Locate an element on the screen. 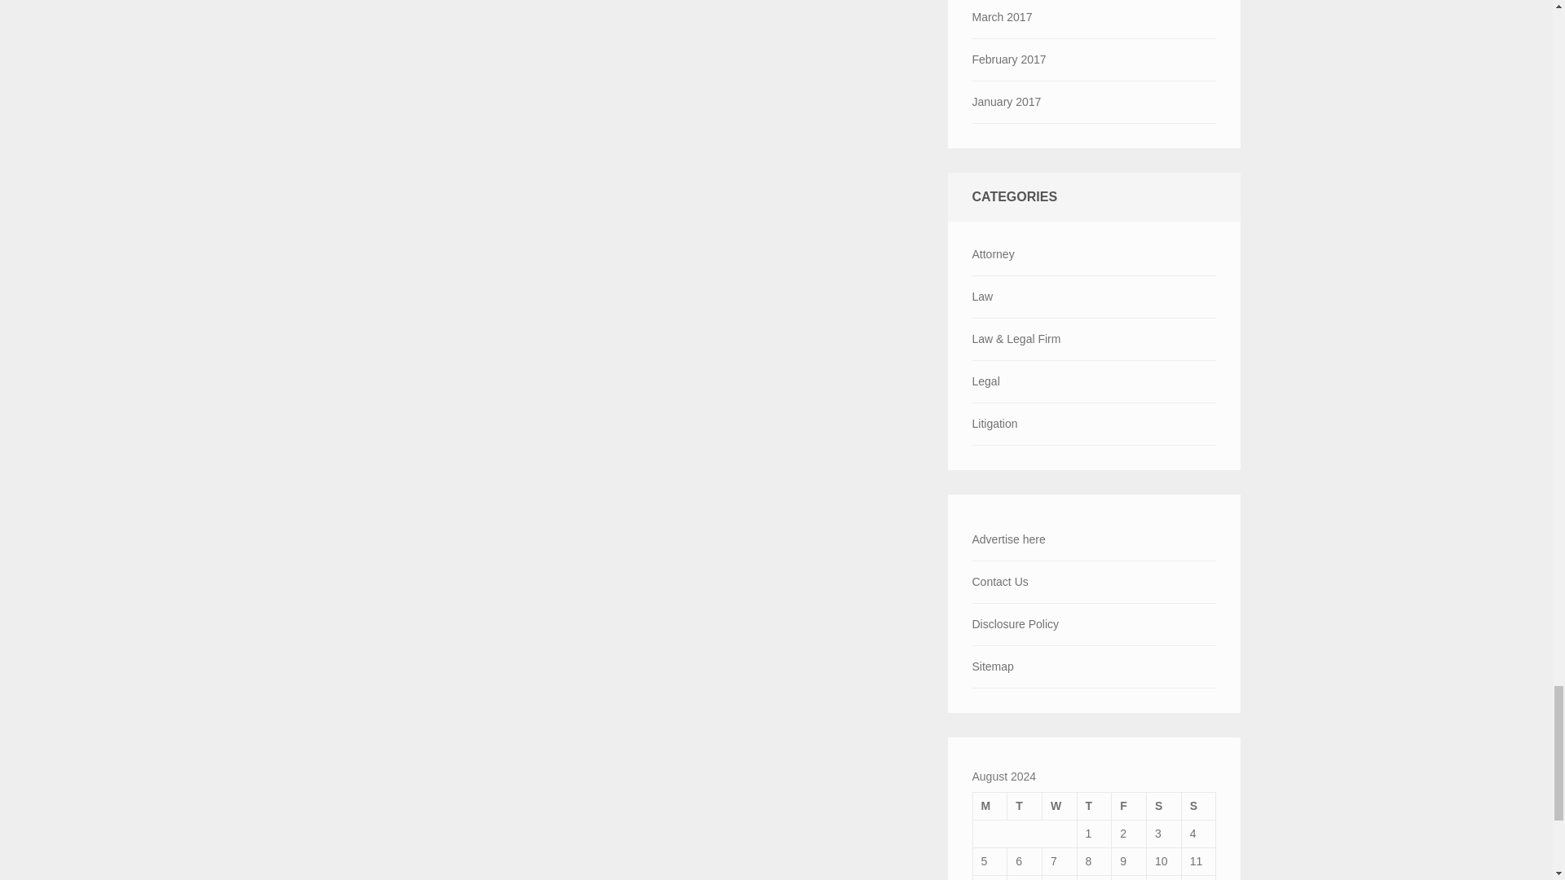 The height and width of the screenshot is (880, 1565). Tuesday is located at coordinates (1025, 805).